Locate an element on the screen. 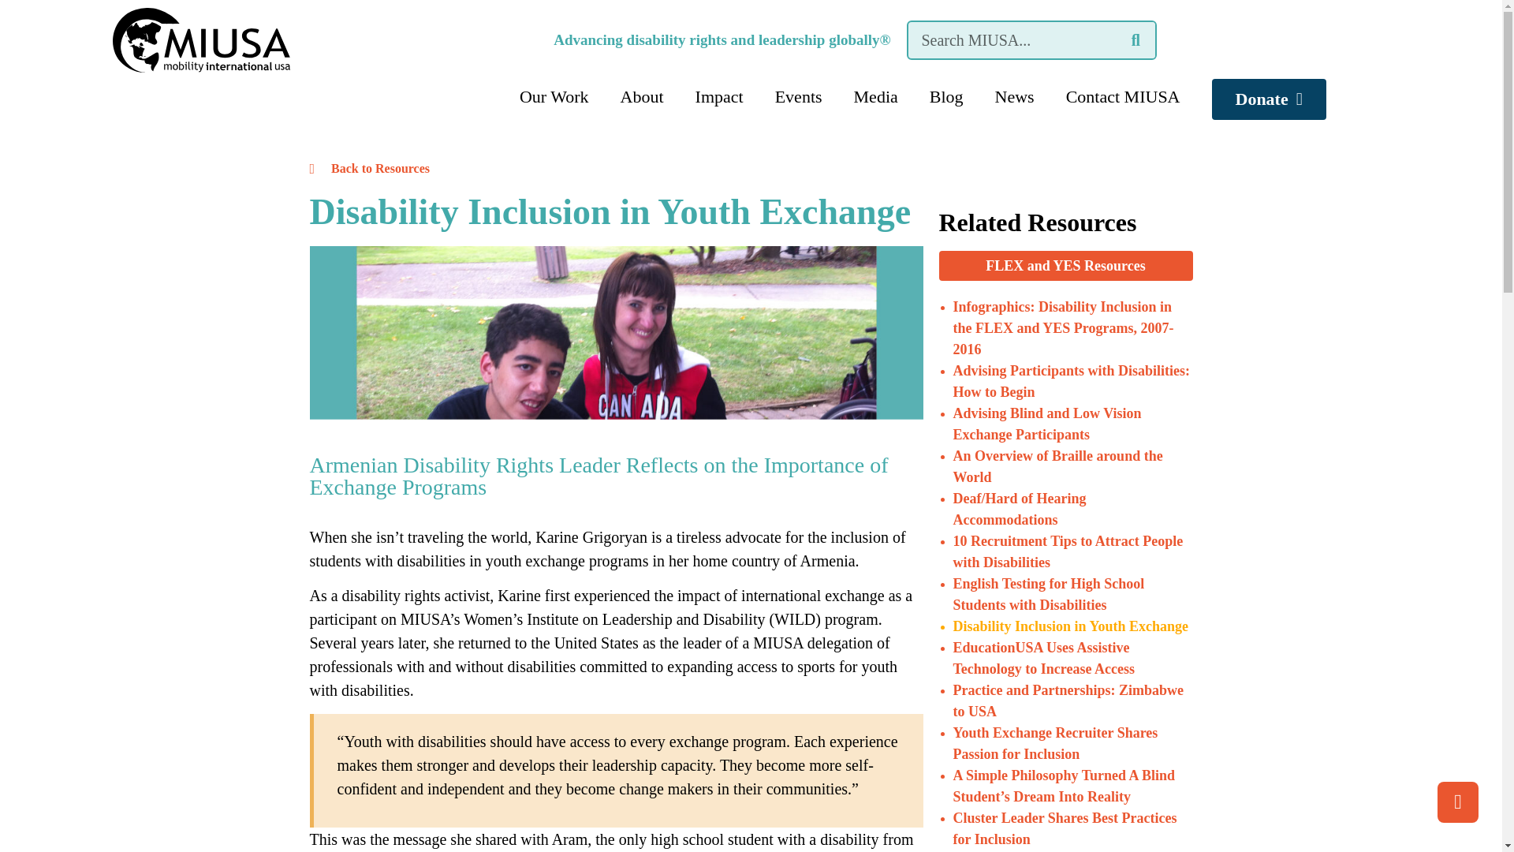 The width and height of the screenshot is (1514, 852). About is located at coordinates (642, 96).